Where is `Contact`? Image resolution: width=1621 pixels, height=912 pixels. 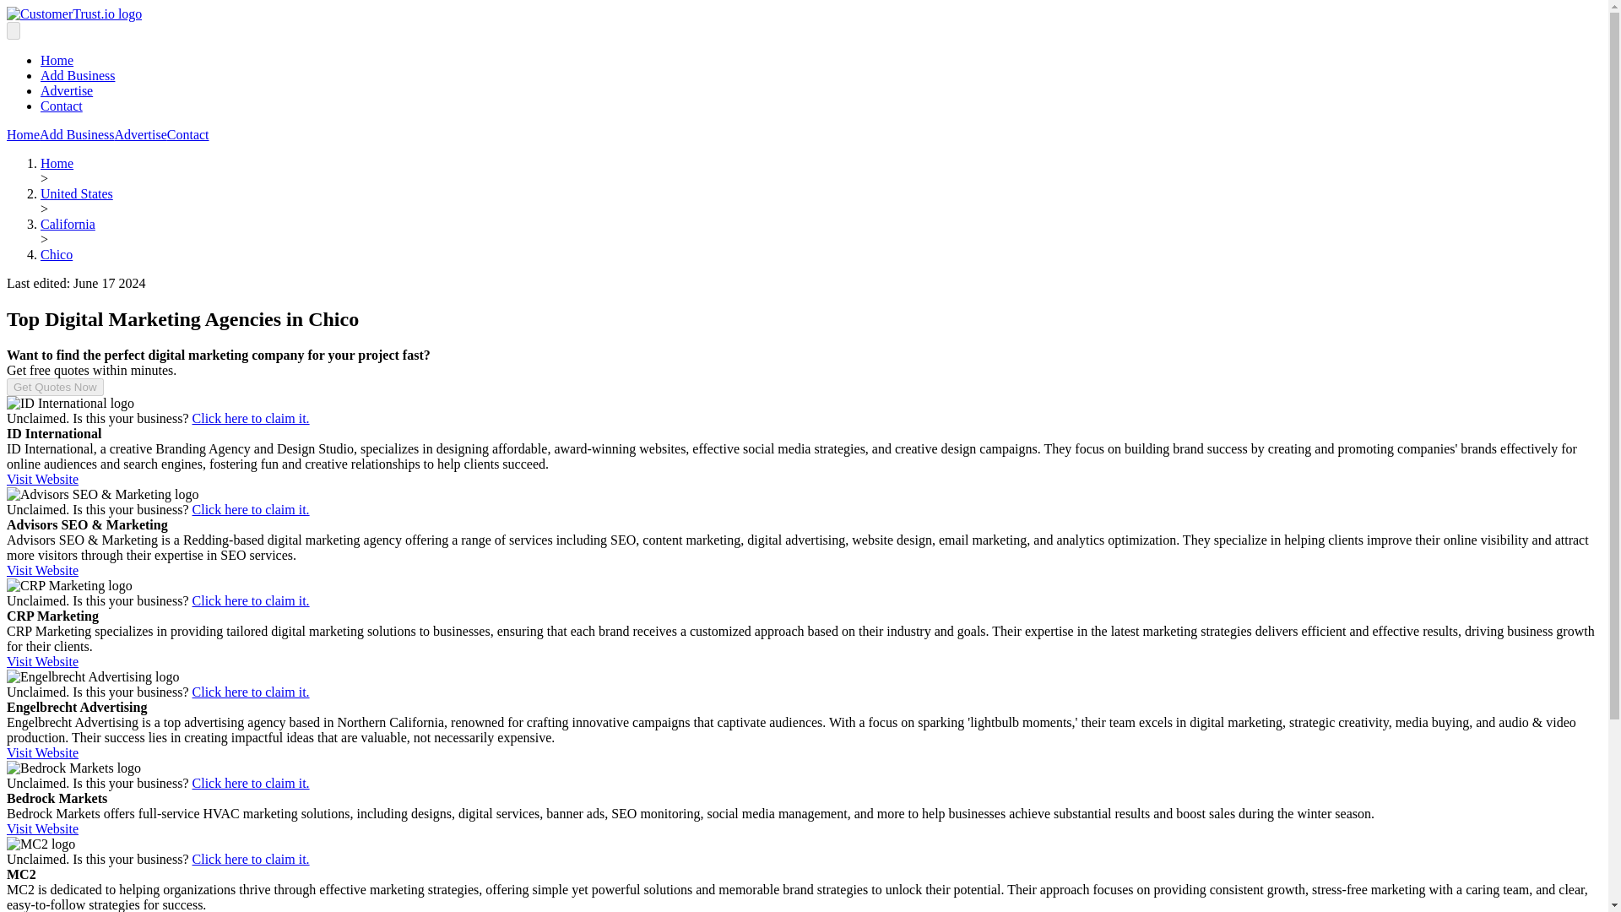 Contact is located at coordinates (61, 105).